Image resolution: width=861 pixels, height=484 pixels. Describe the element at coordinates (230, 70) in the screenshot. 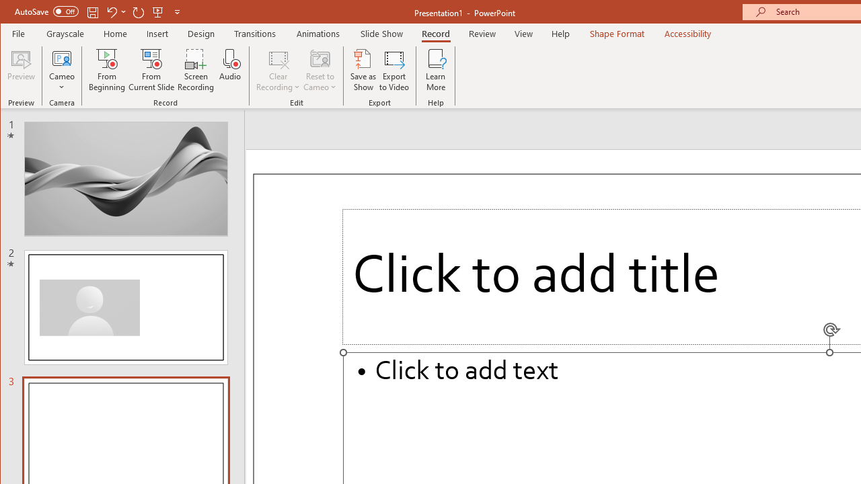

I see `Audio` at that location.